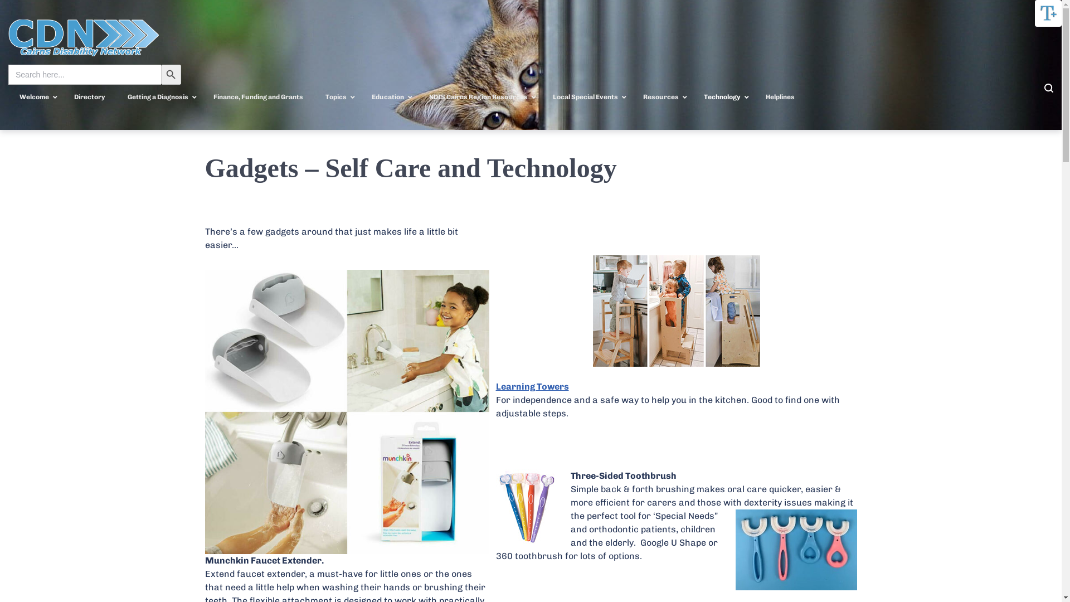 This screenshot has width=1070, height=602. What do you see at coordinates (533, 387) in the screenshot?
I see `Learning Towers` at bounding box center [533, 387].